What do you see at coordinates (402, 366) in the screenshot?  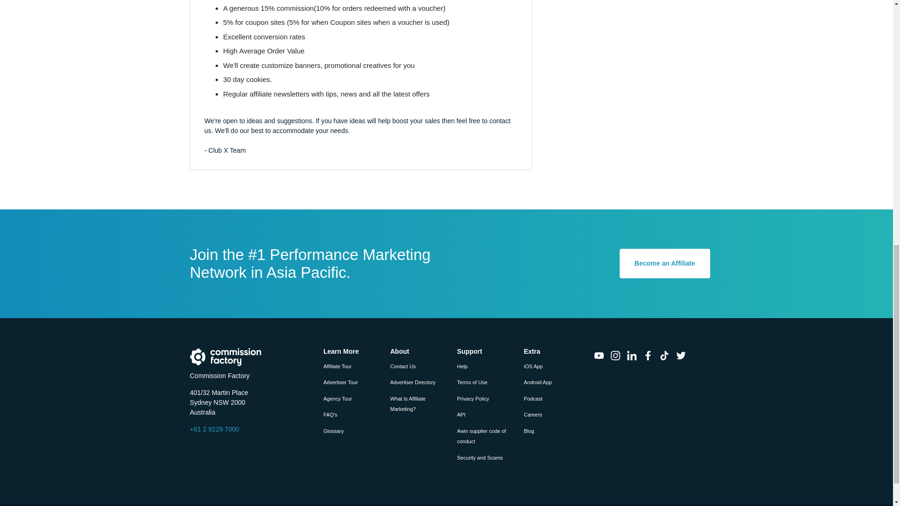 I see `Contact Us` at bounding box center [402, 366].